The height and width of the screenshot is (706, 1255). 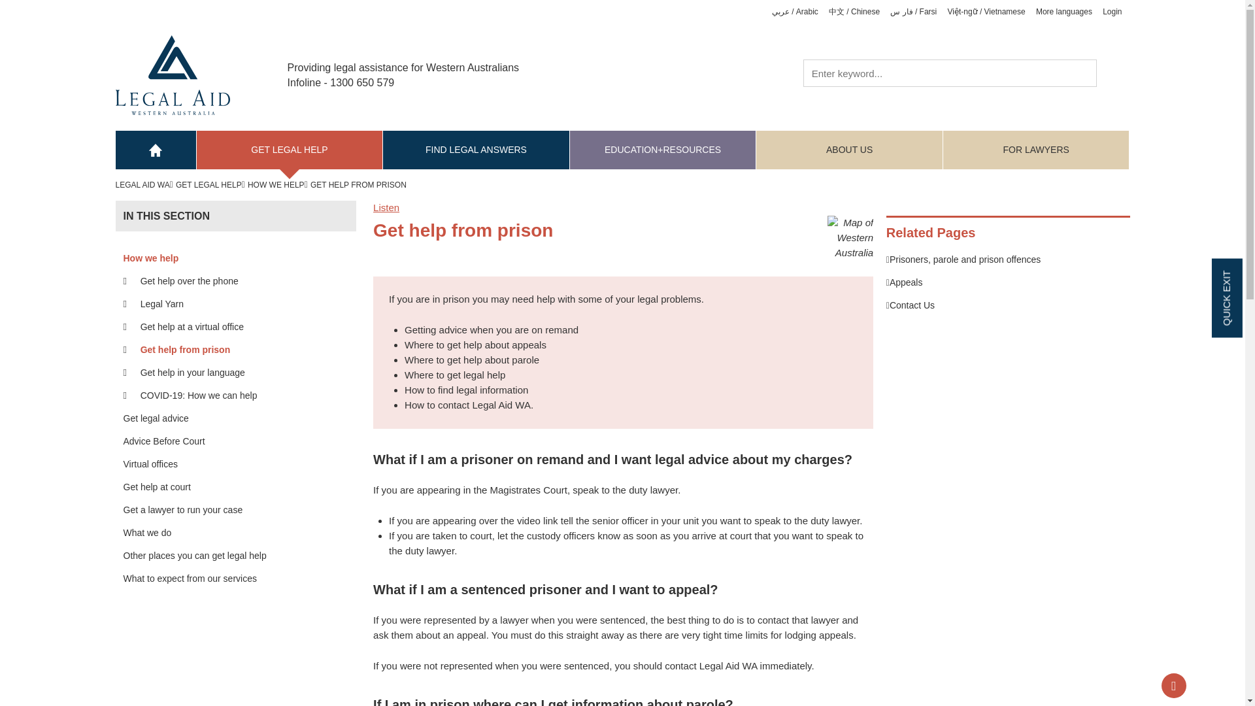 What do you see at coordinates (277, 185) in the screenshot?
I see `HOW WE HELP` at bounding box center [277, 185].